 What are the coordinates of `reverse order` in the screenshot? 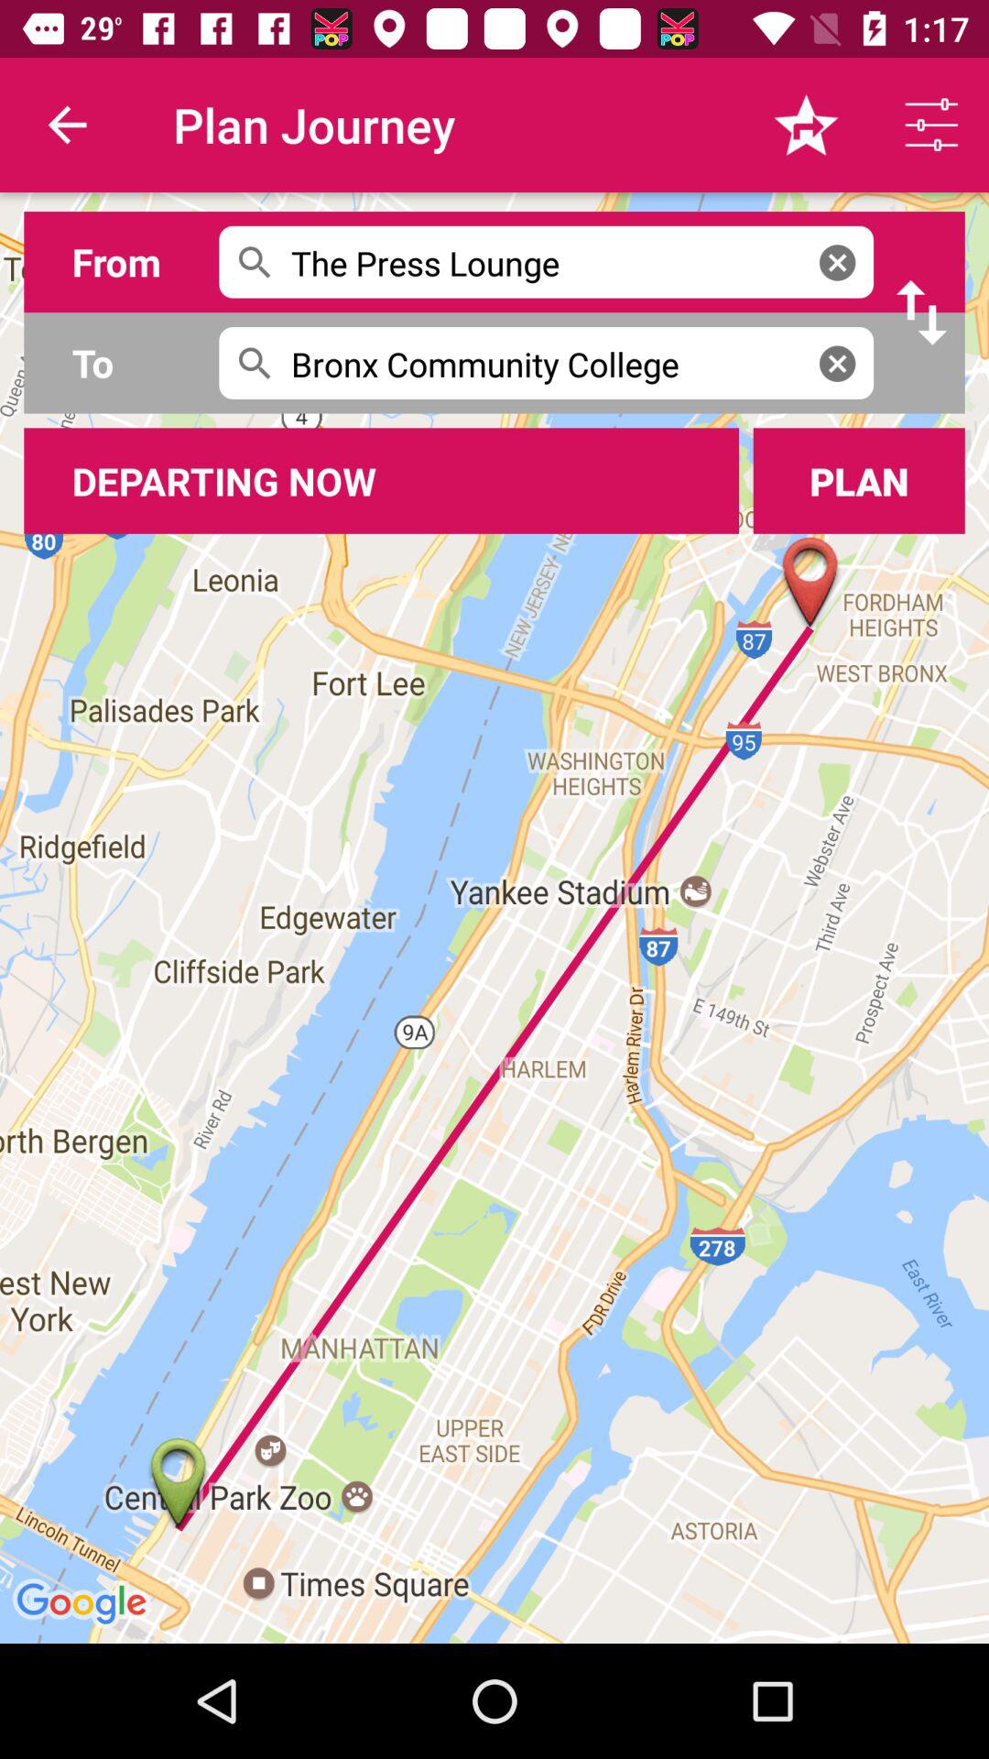 It's located at (921, 312).